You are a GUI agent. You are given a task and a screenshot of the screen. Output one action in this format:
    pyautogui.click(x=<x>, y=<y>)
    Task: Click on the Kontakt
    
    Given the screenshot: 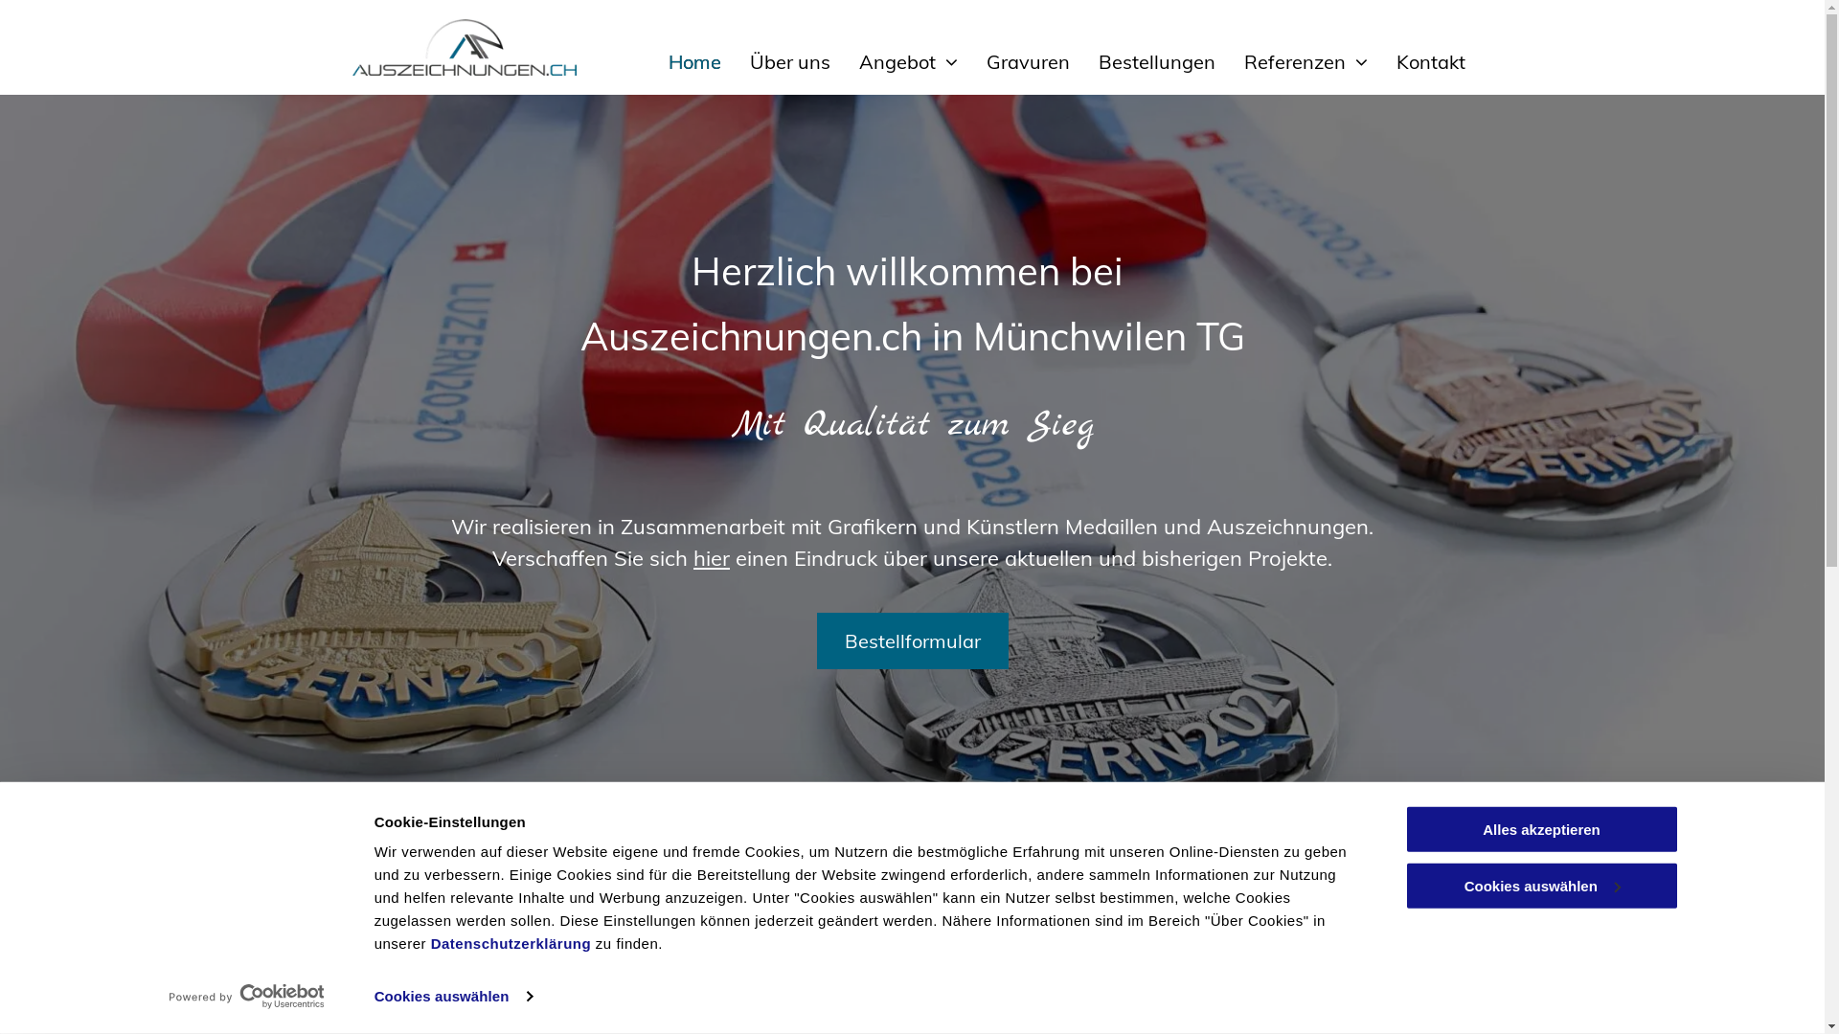 What is the action you would take?
    pyautogui.click(x=1417, y=61)
    